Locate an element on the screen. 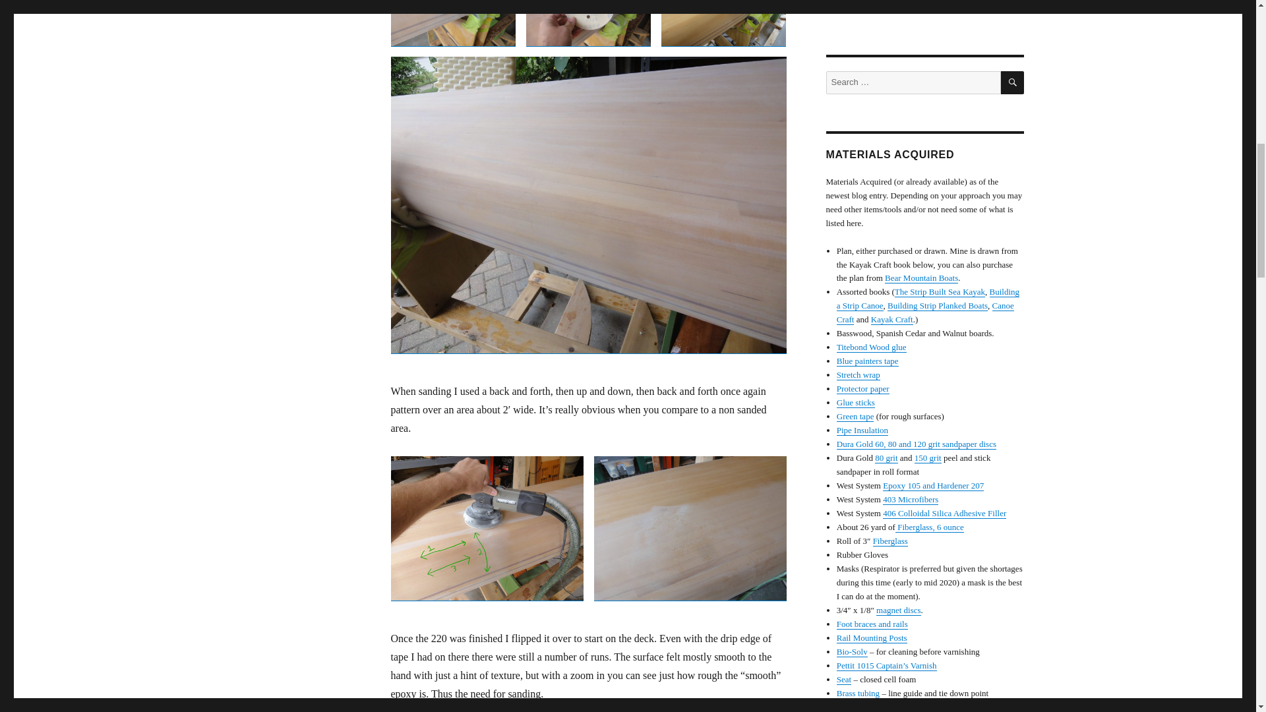 The image size is (1266, 712). Protector paper is located at coordinates (863, 389).